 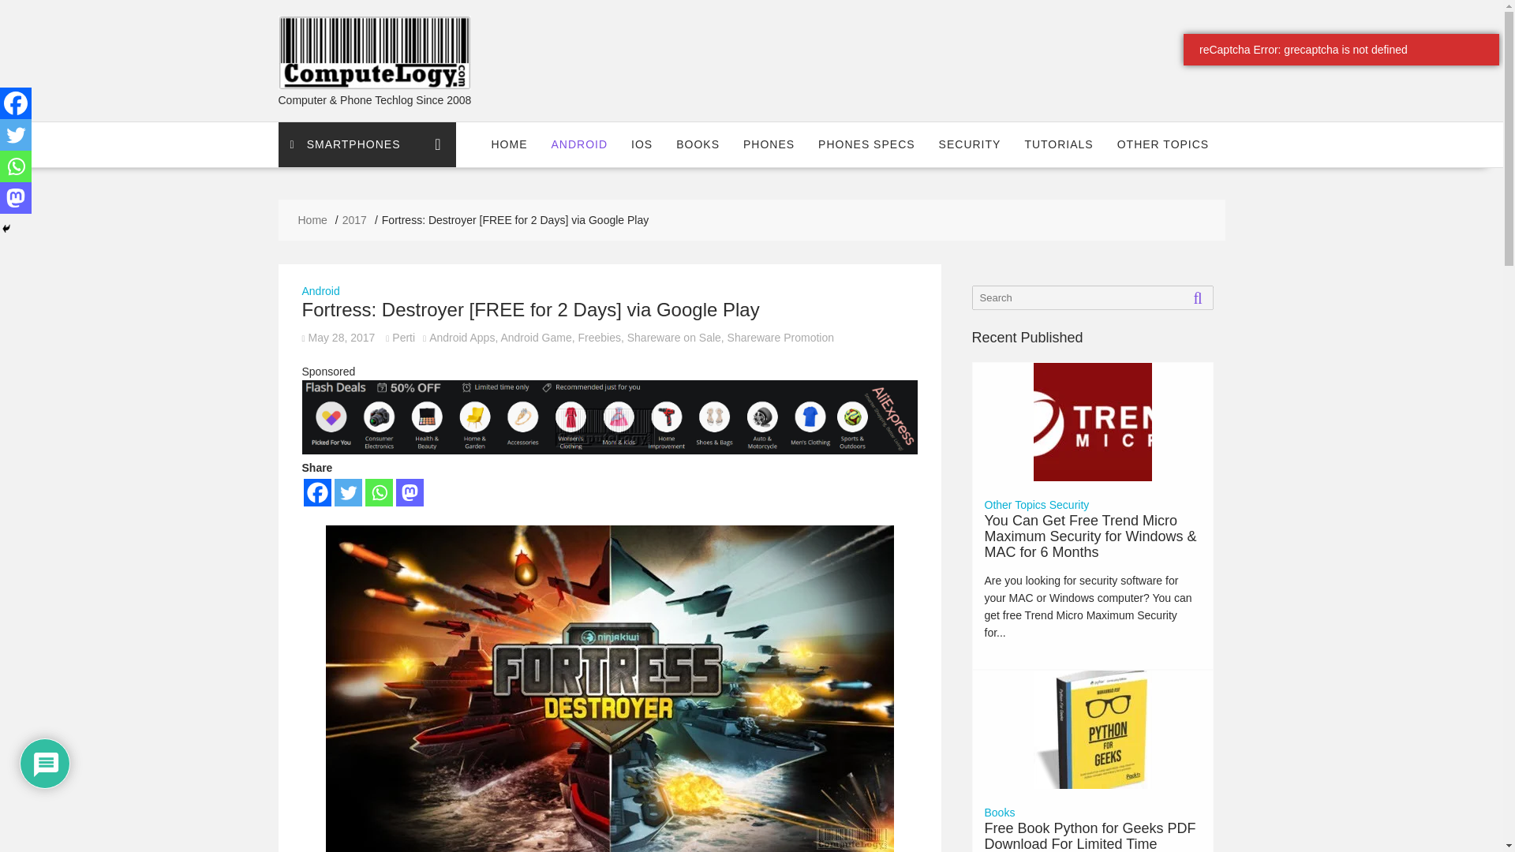 What do you see at coordinates (316, 492) in the screenshot?
I see `Facebook` at bounding box center [316, 492].